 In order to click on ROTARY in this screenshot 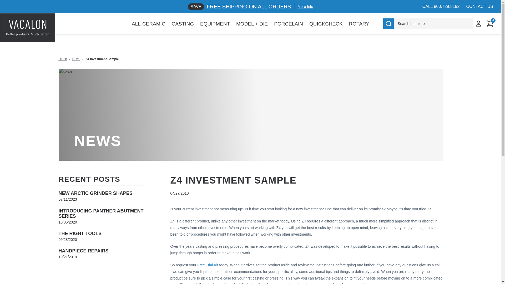, I will do `click(359, 24)`.